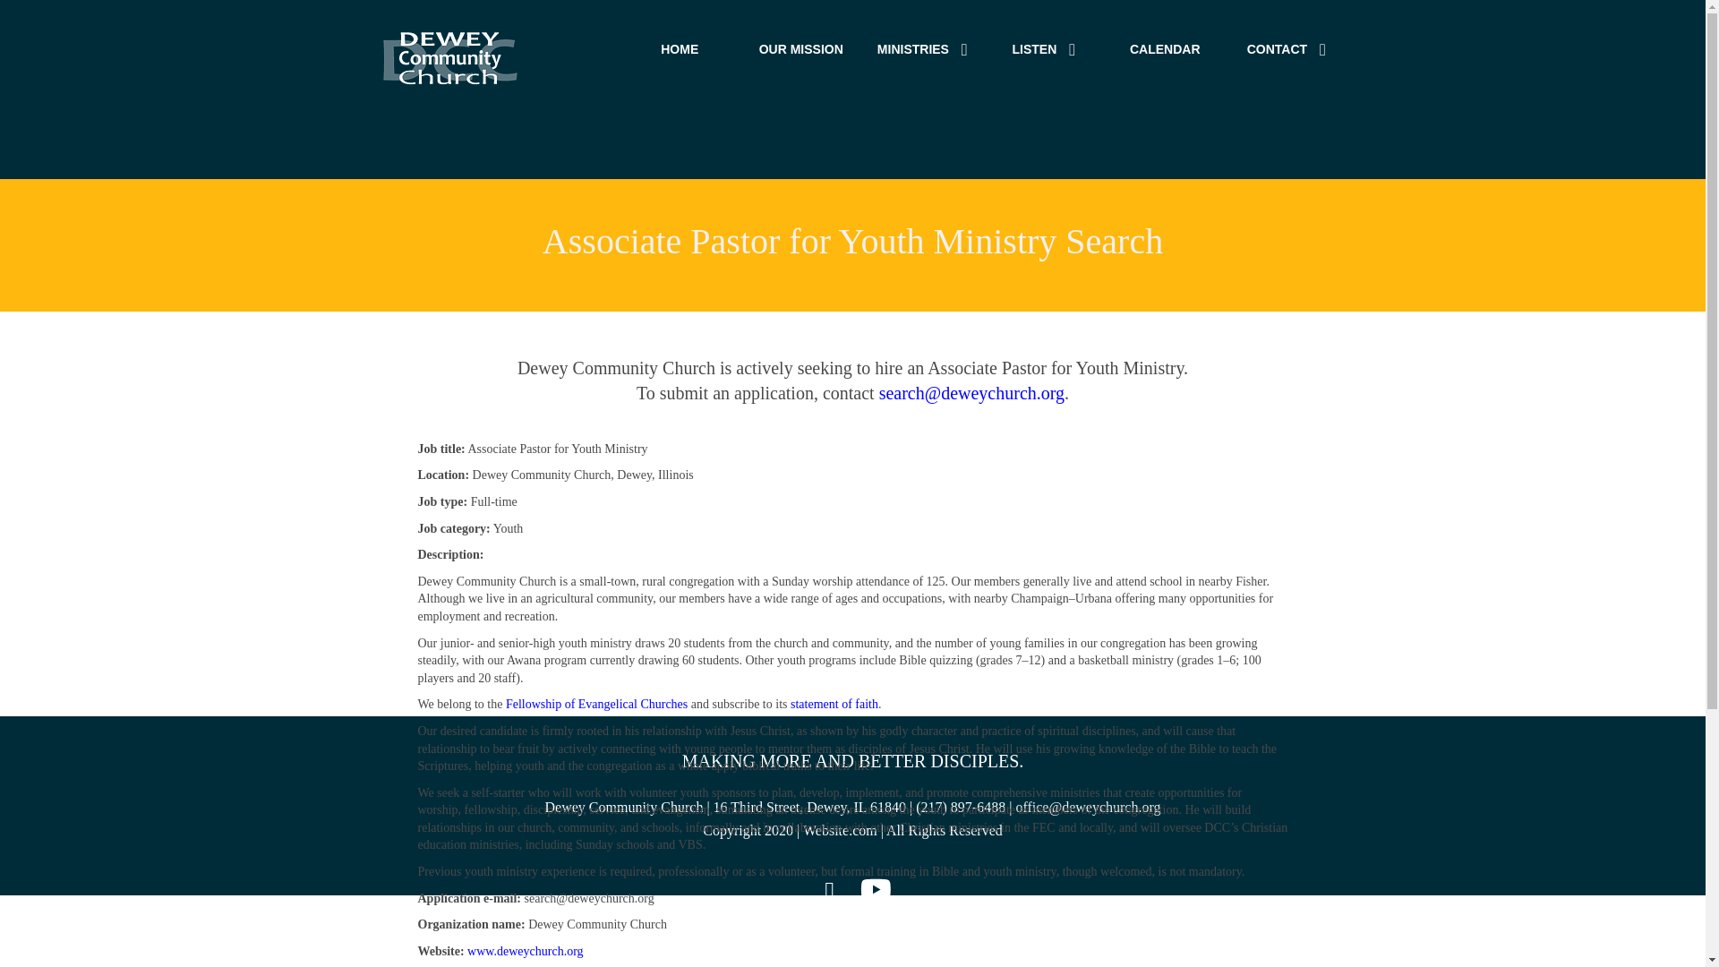  Describe the element at coordinates (525, 951) in the screenshot. I see `www.deweychurch.org` at that location.